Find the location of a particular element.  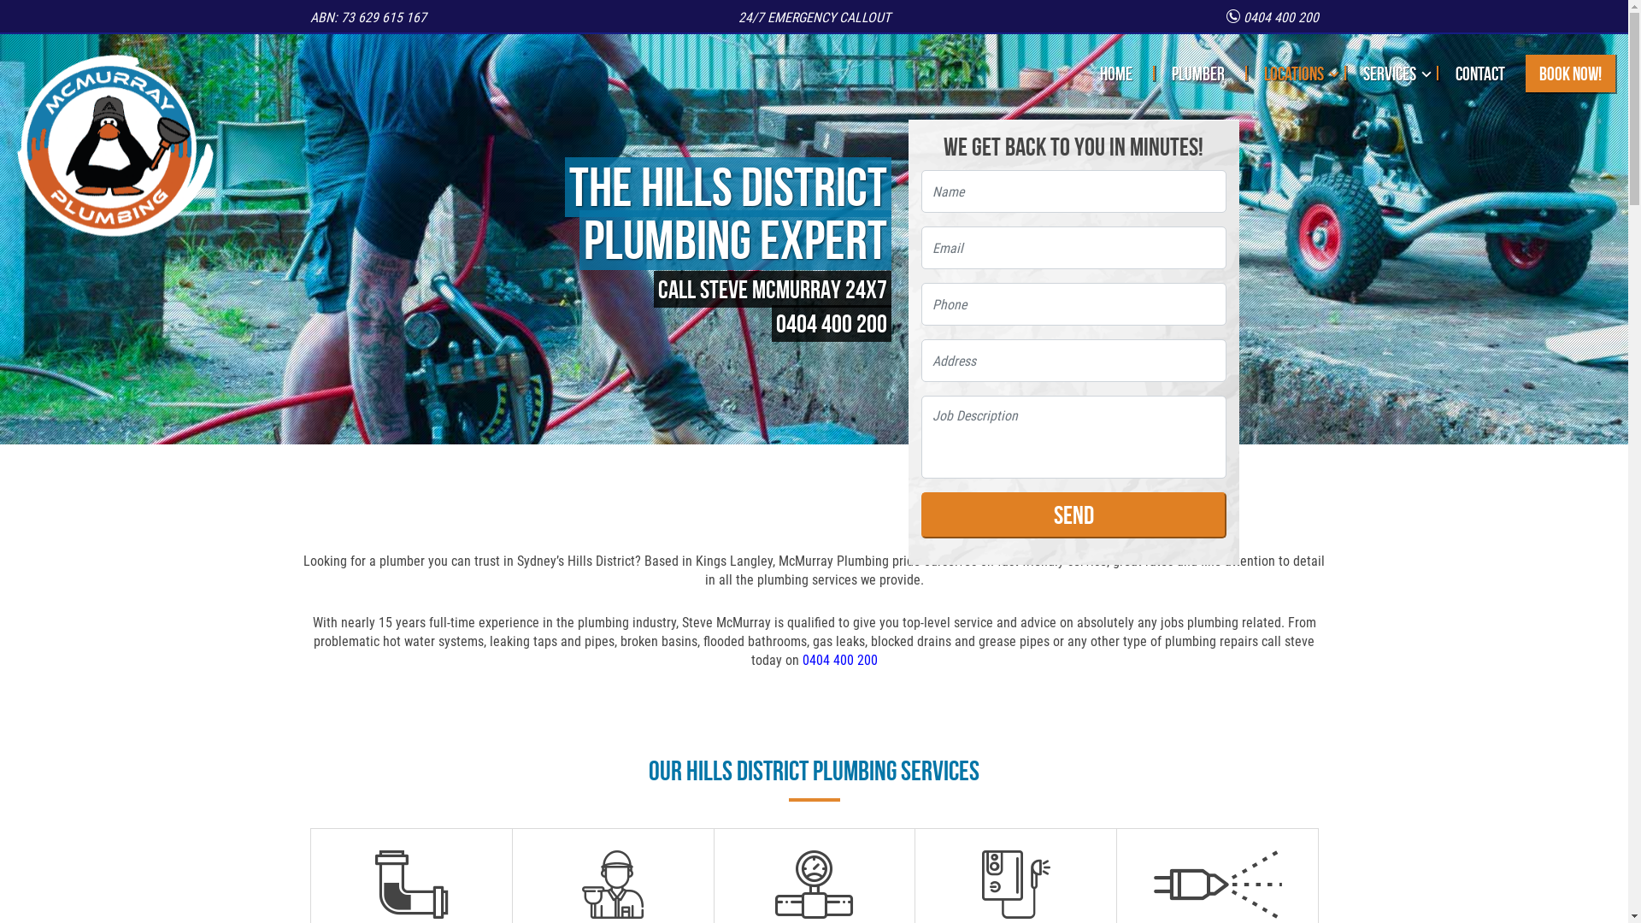

Send is located at coordinates (1073, 515).